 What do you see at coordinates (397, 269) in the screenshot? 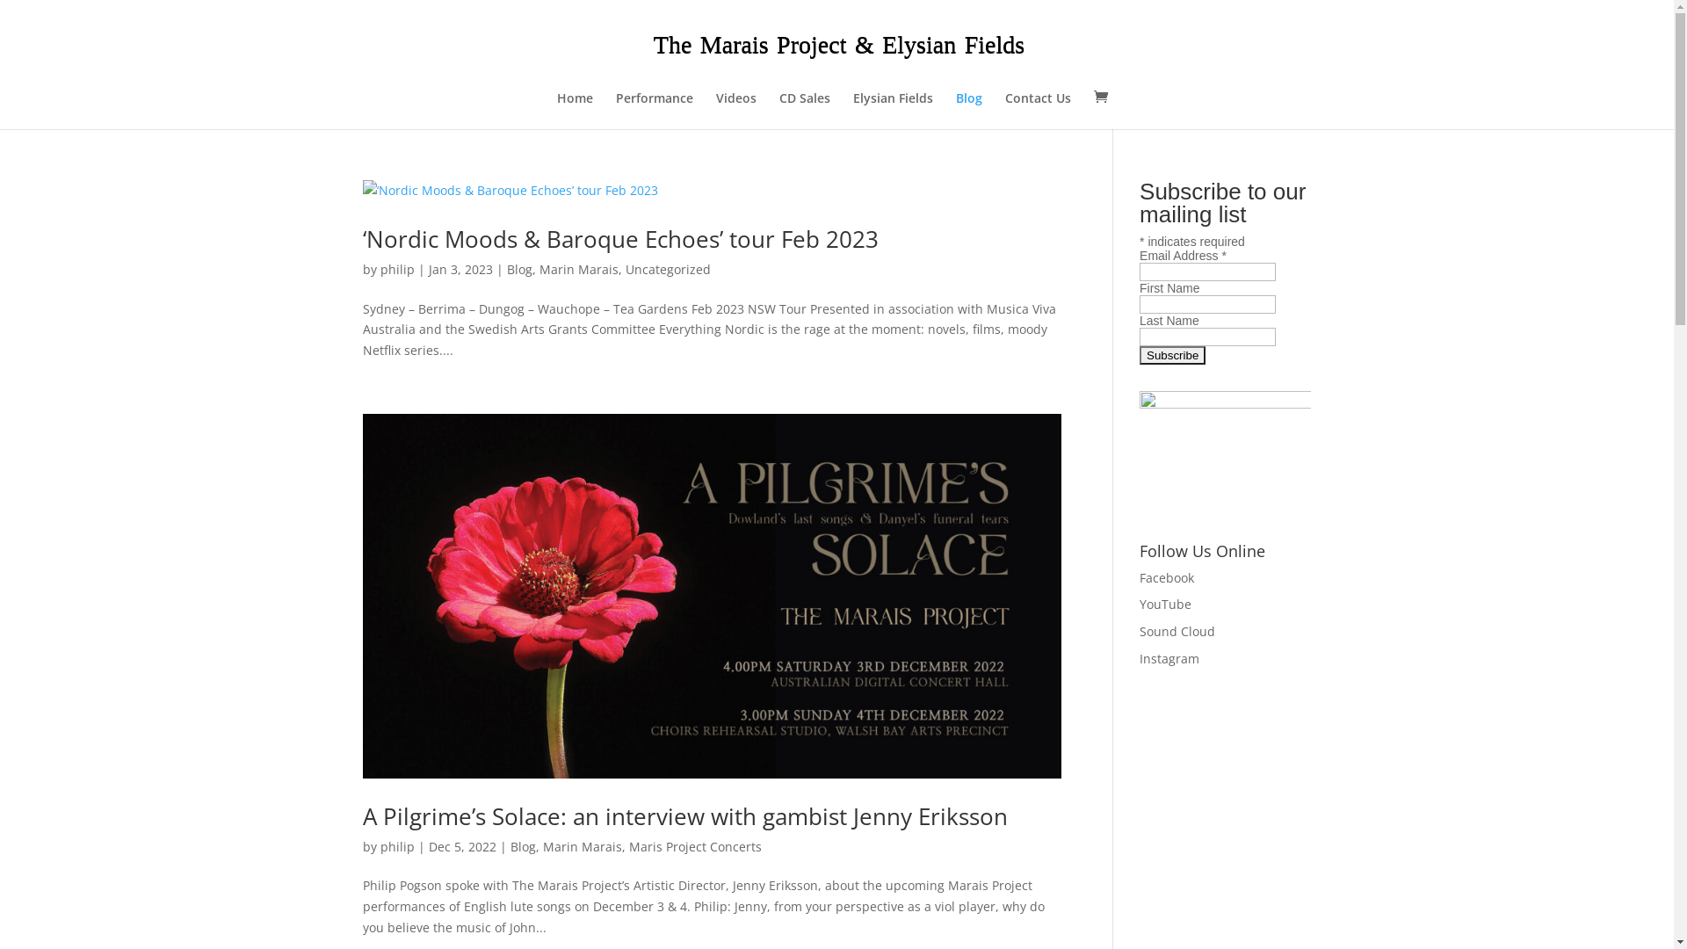
I see `philip` at bounding box center [397, 269].